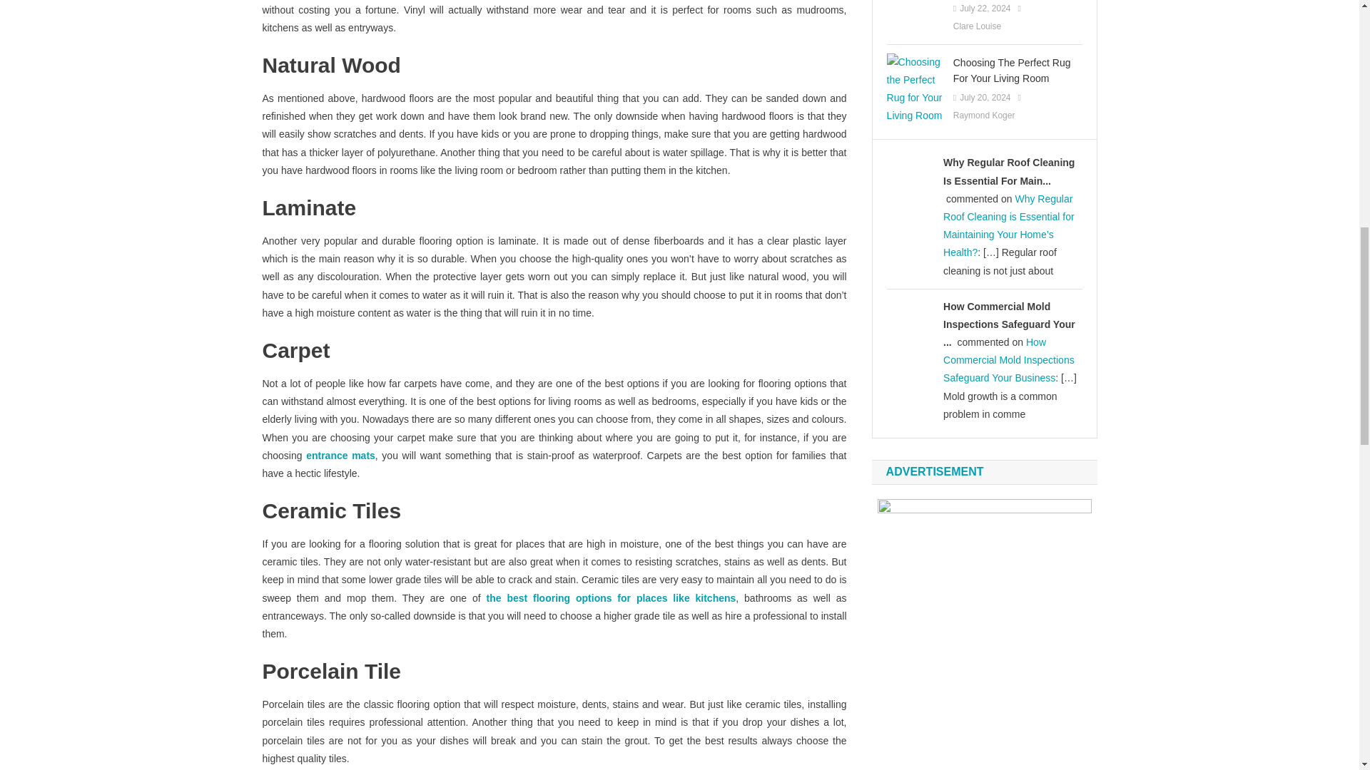 The image size is (1370, 770). Describe the element at coordinates (340, 455) in the screenshot. I see `entrance mats` at that location.